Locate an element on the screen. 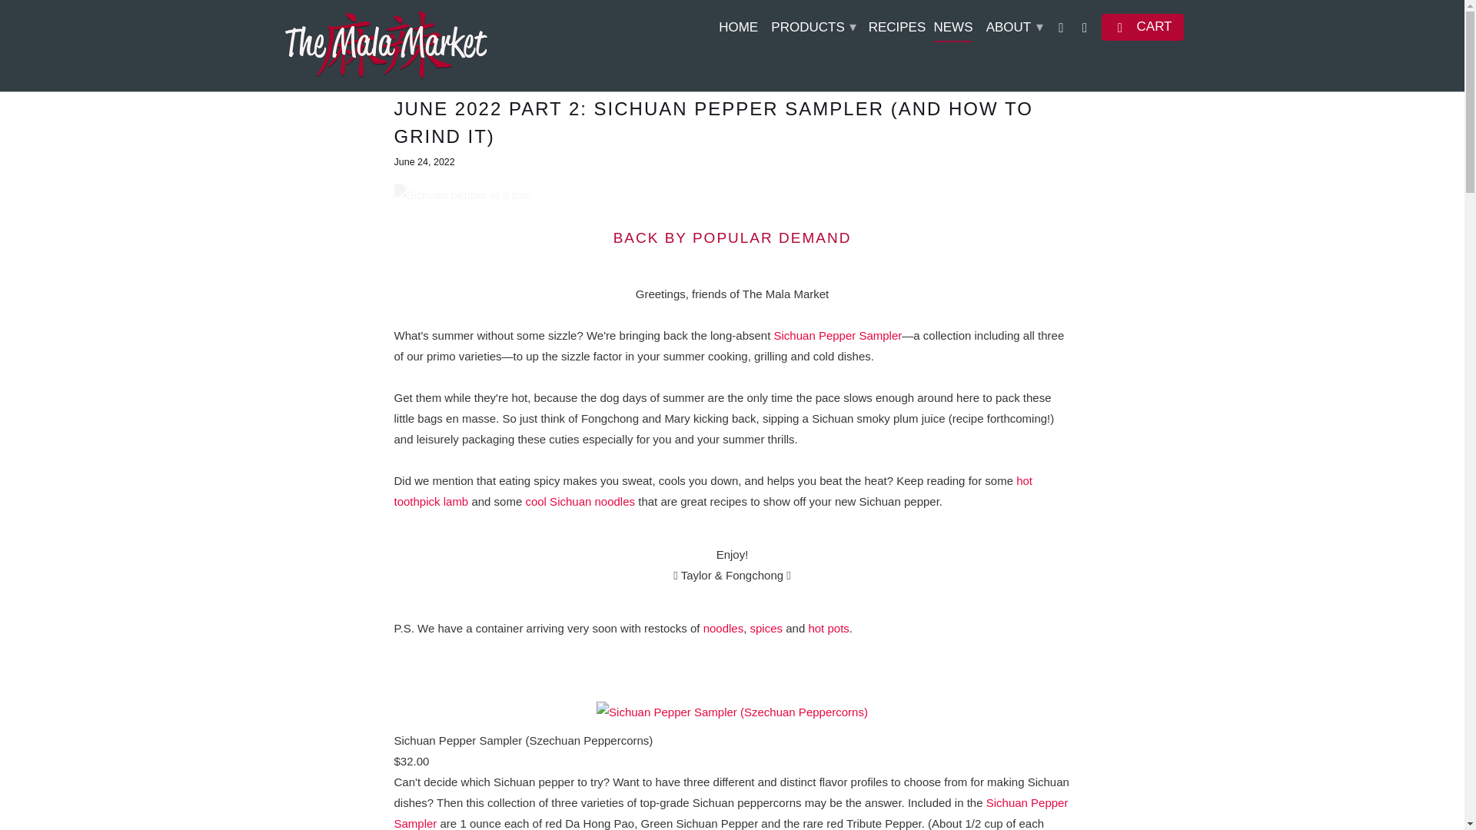 The image size is (1476, 830). cool Sichuan noodles is located at coordinates (580, 501).